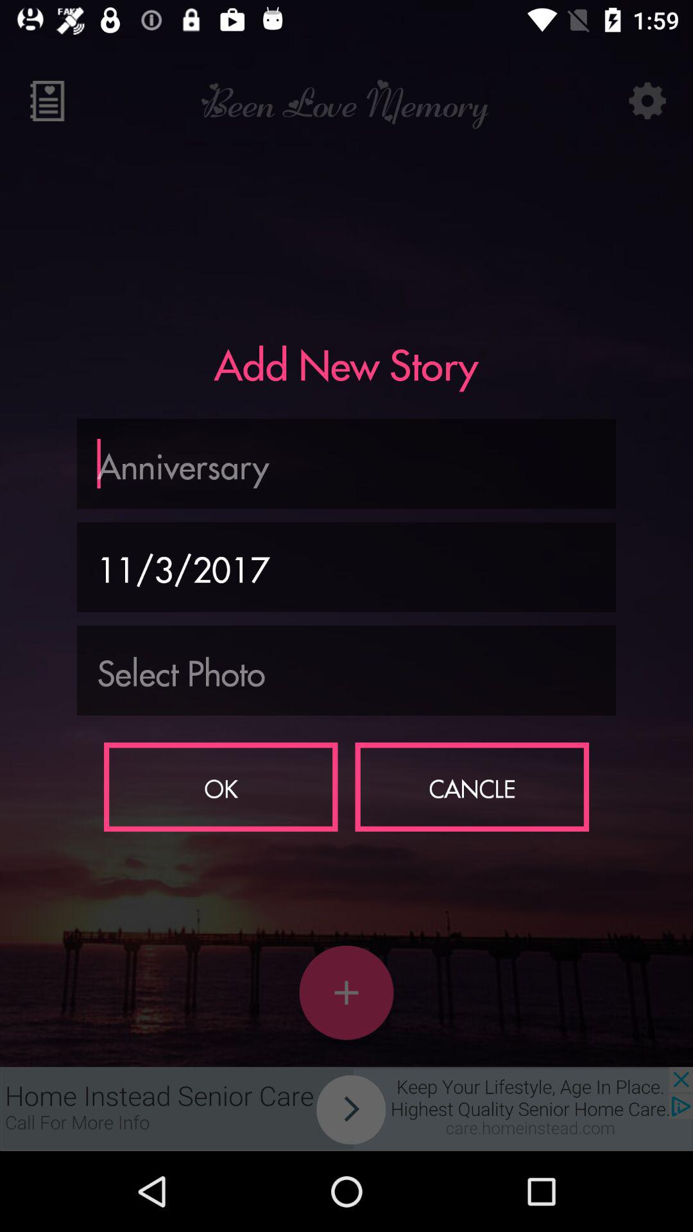 The image size is (693, 1232). I want to click on click icon next to cancle, so click(221, 787).